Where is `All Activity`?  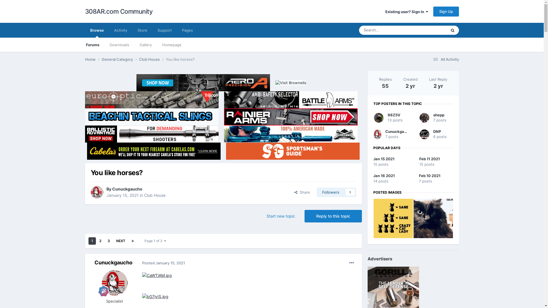
All Activity is located at coordinates (445, 59).